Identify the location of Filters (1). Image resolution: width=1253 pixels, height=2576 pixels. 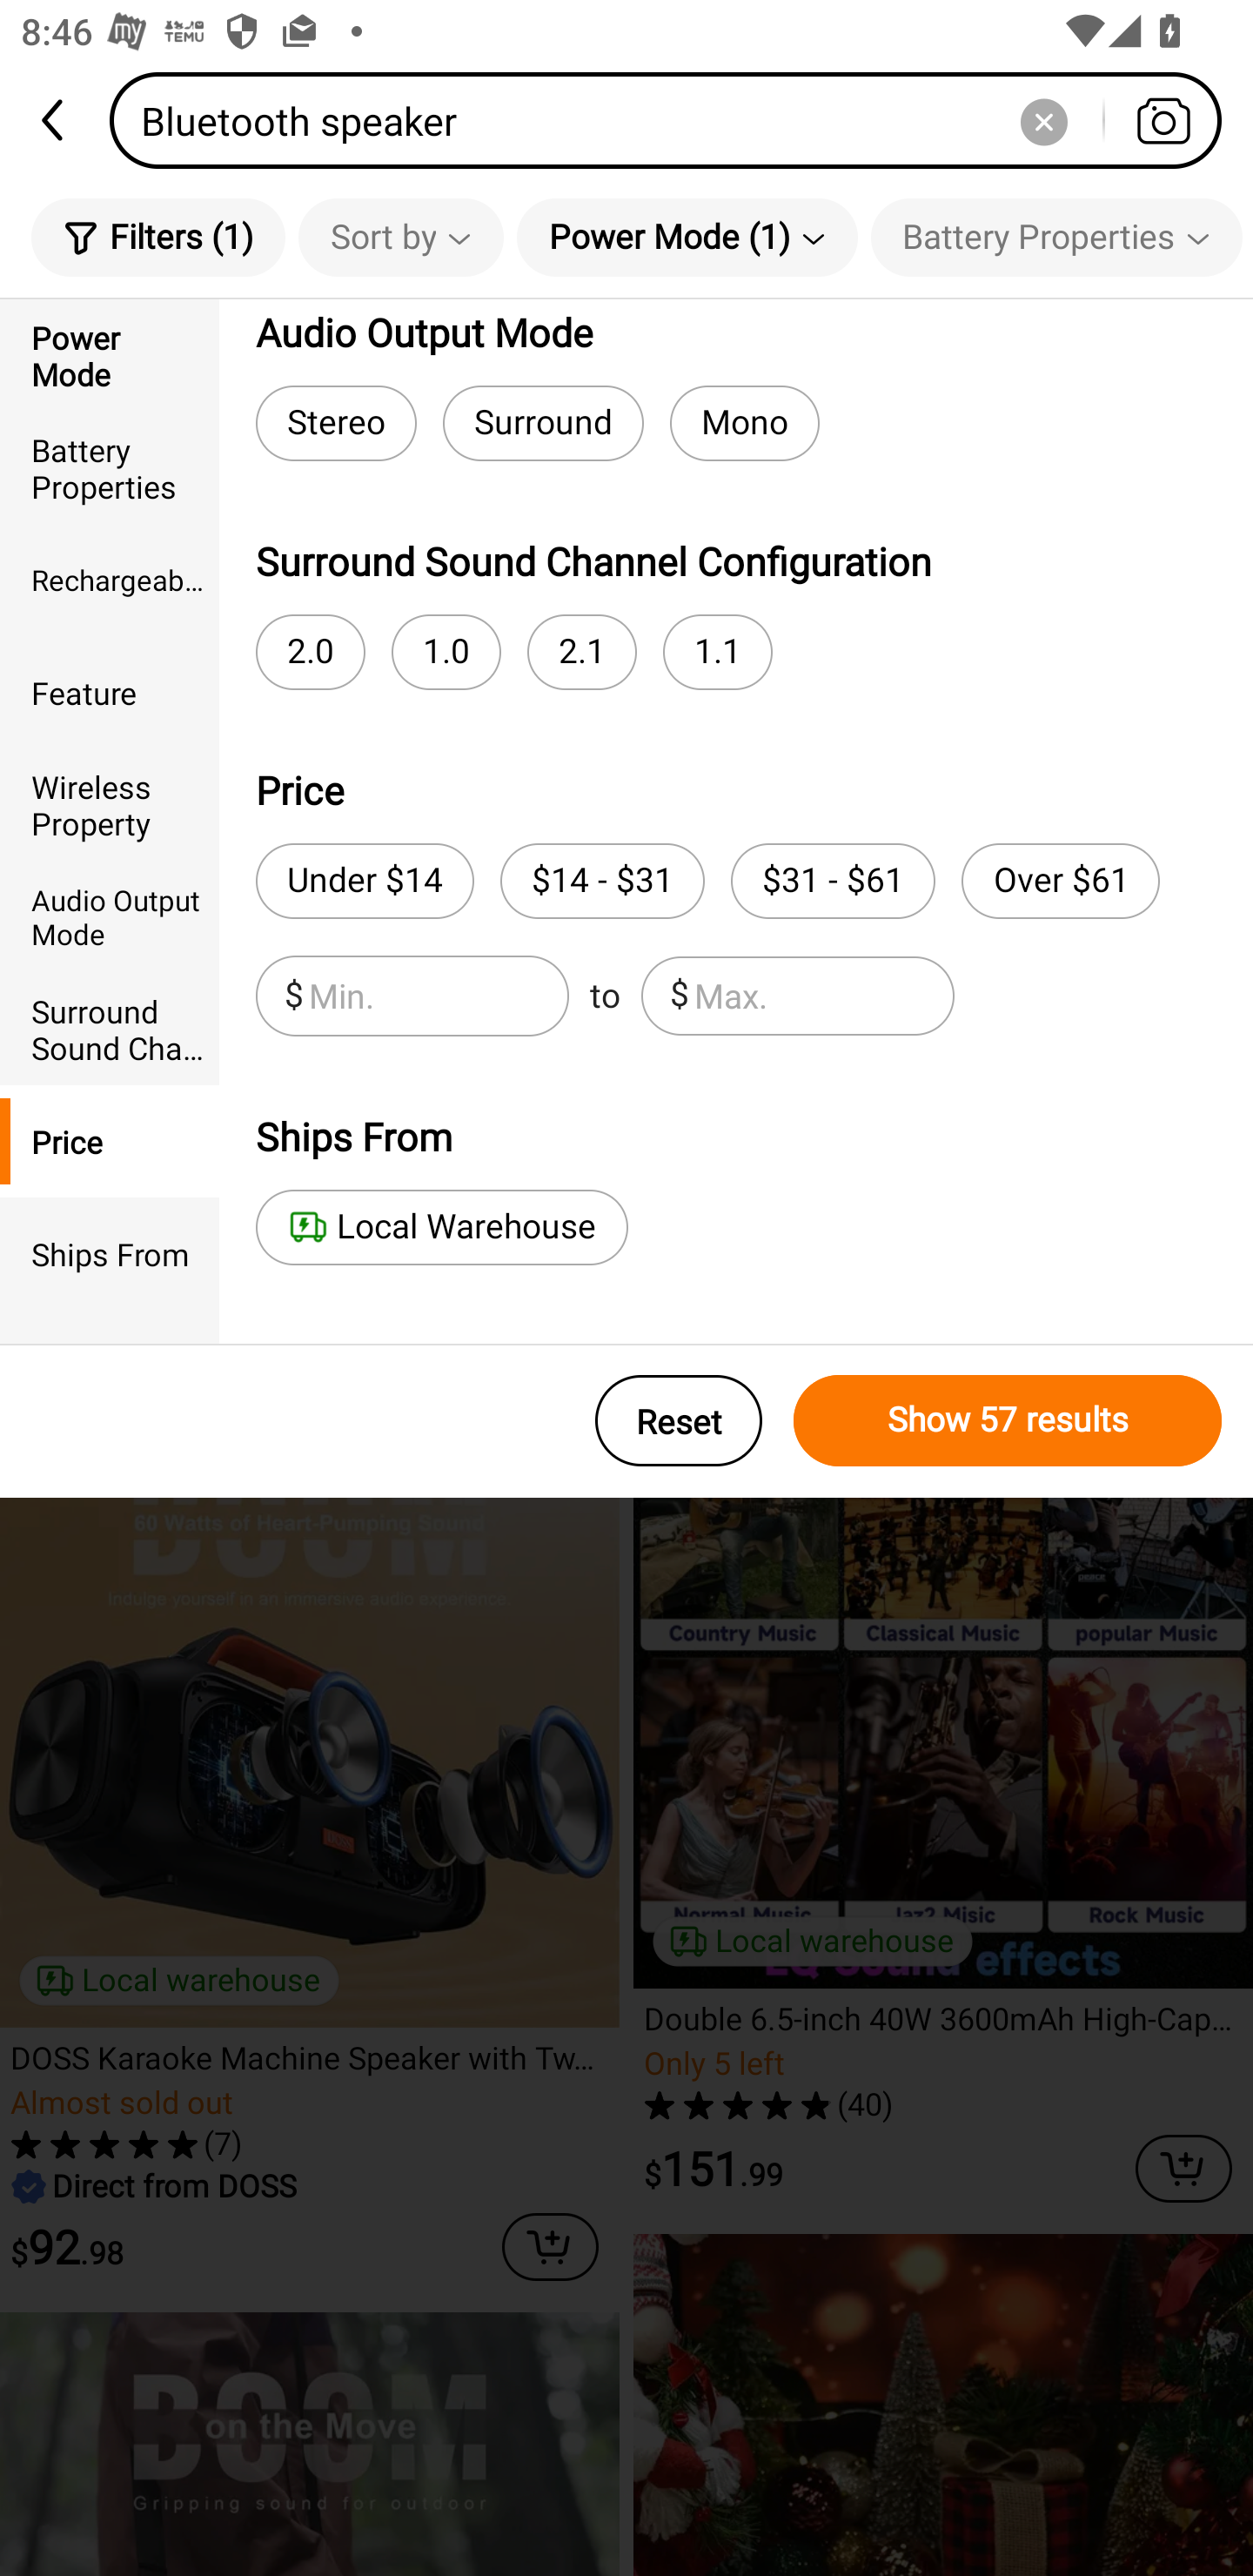
(158, 237).